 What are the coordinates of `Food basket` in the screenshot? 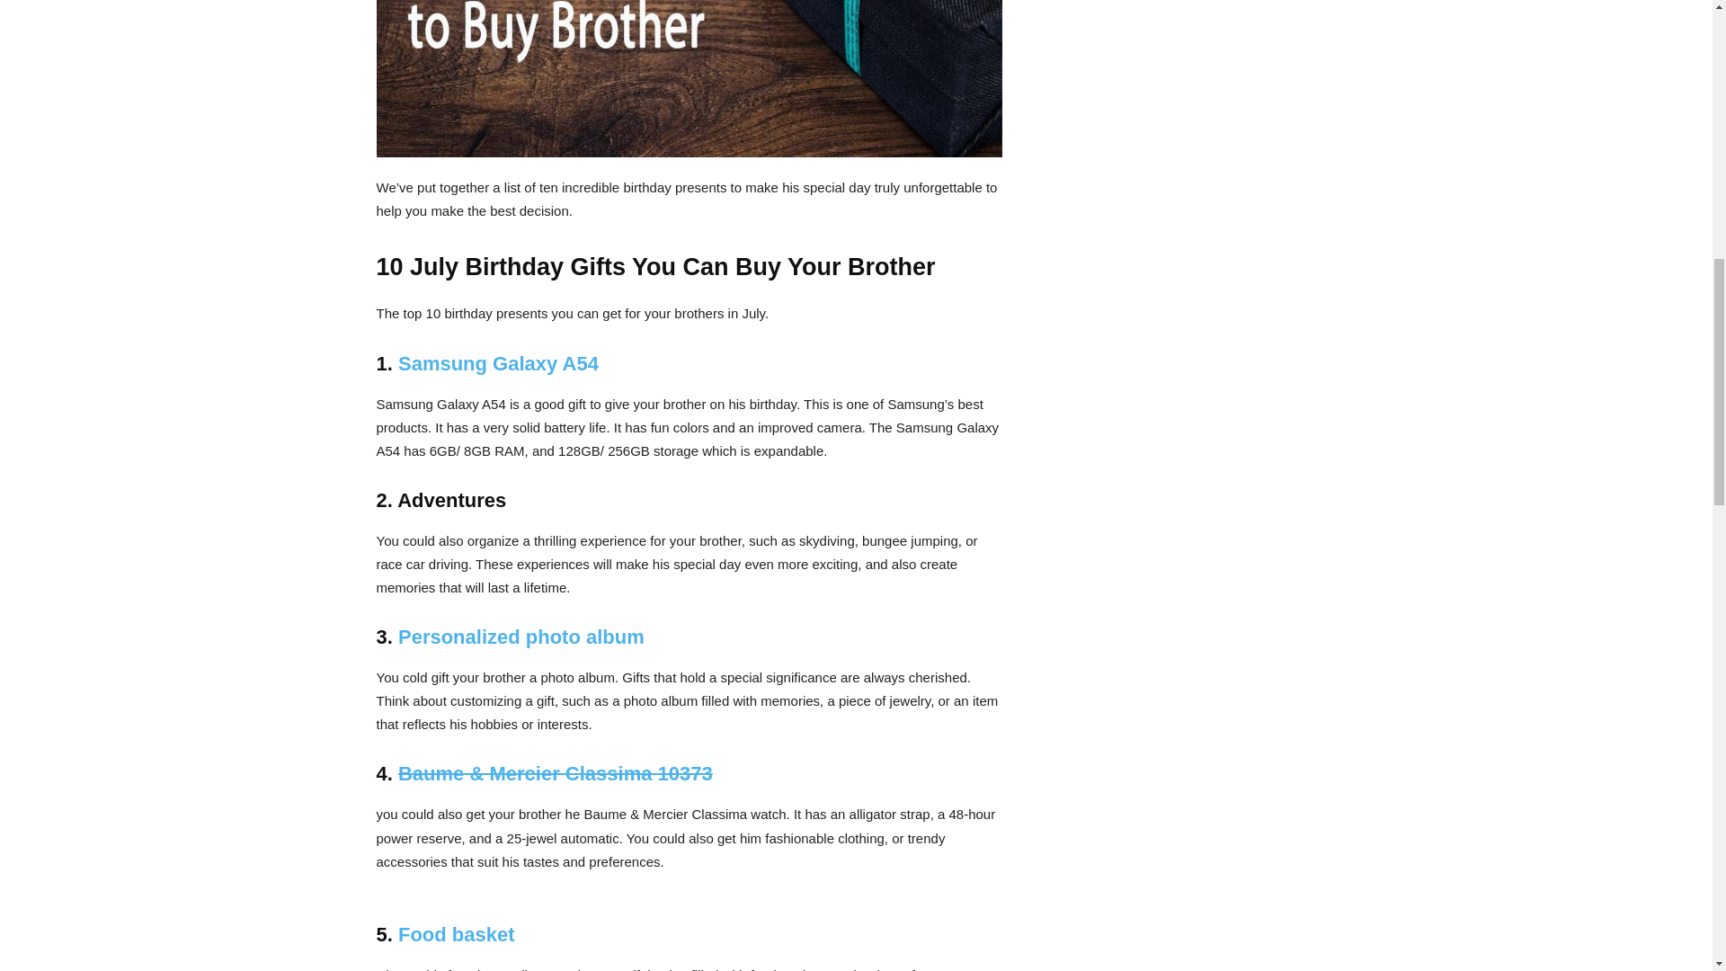 It's located at (457, 934).